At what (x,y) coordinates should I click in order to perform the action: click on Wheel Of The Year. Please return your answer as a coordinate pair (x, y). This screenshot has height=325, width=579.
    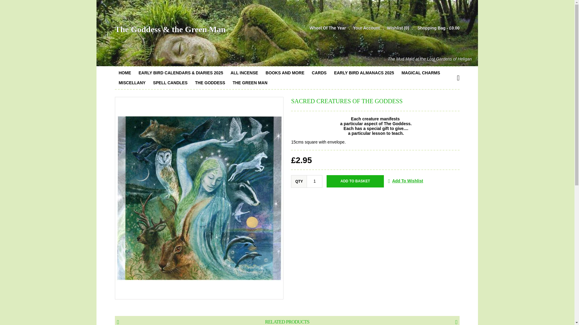
    Looking at the image, I should click on (327, 28).